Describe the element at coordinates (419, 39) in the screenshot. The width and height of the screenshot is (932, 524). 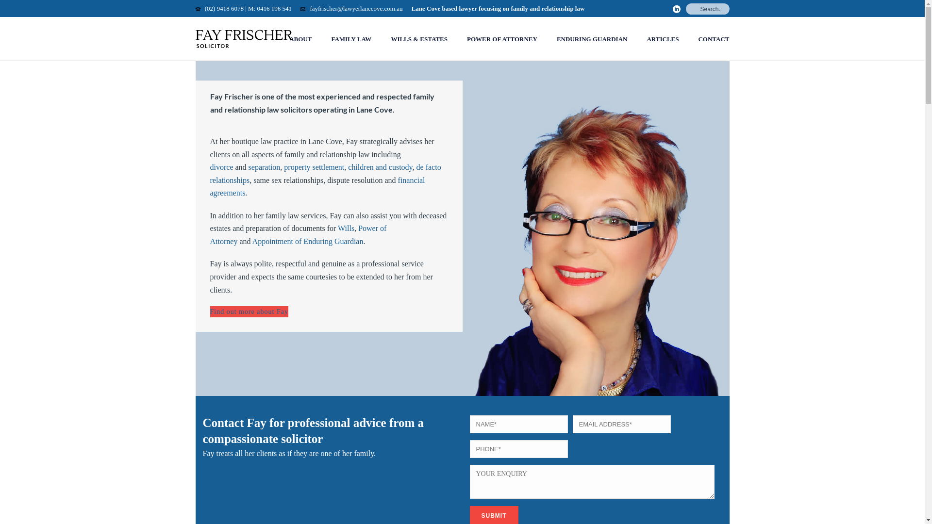
I see `WILLS & ESTATES` at that location.